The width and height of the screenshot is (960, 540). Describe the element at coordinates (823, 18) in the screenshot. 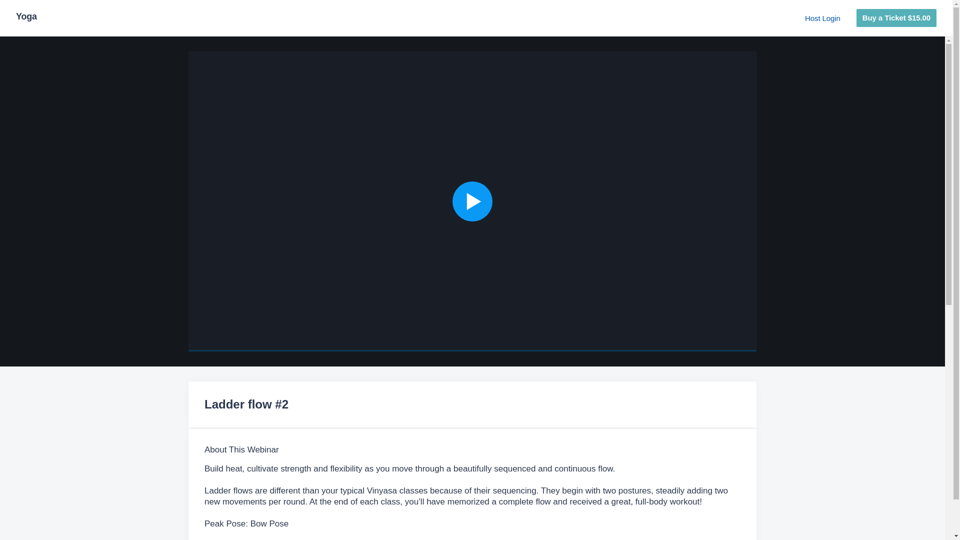

I see `Host Login` at that location.